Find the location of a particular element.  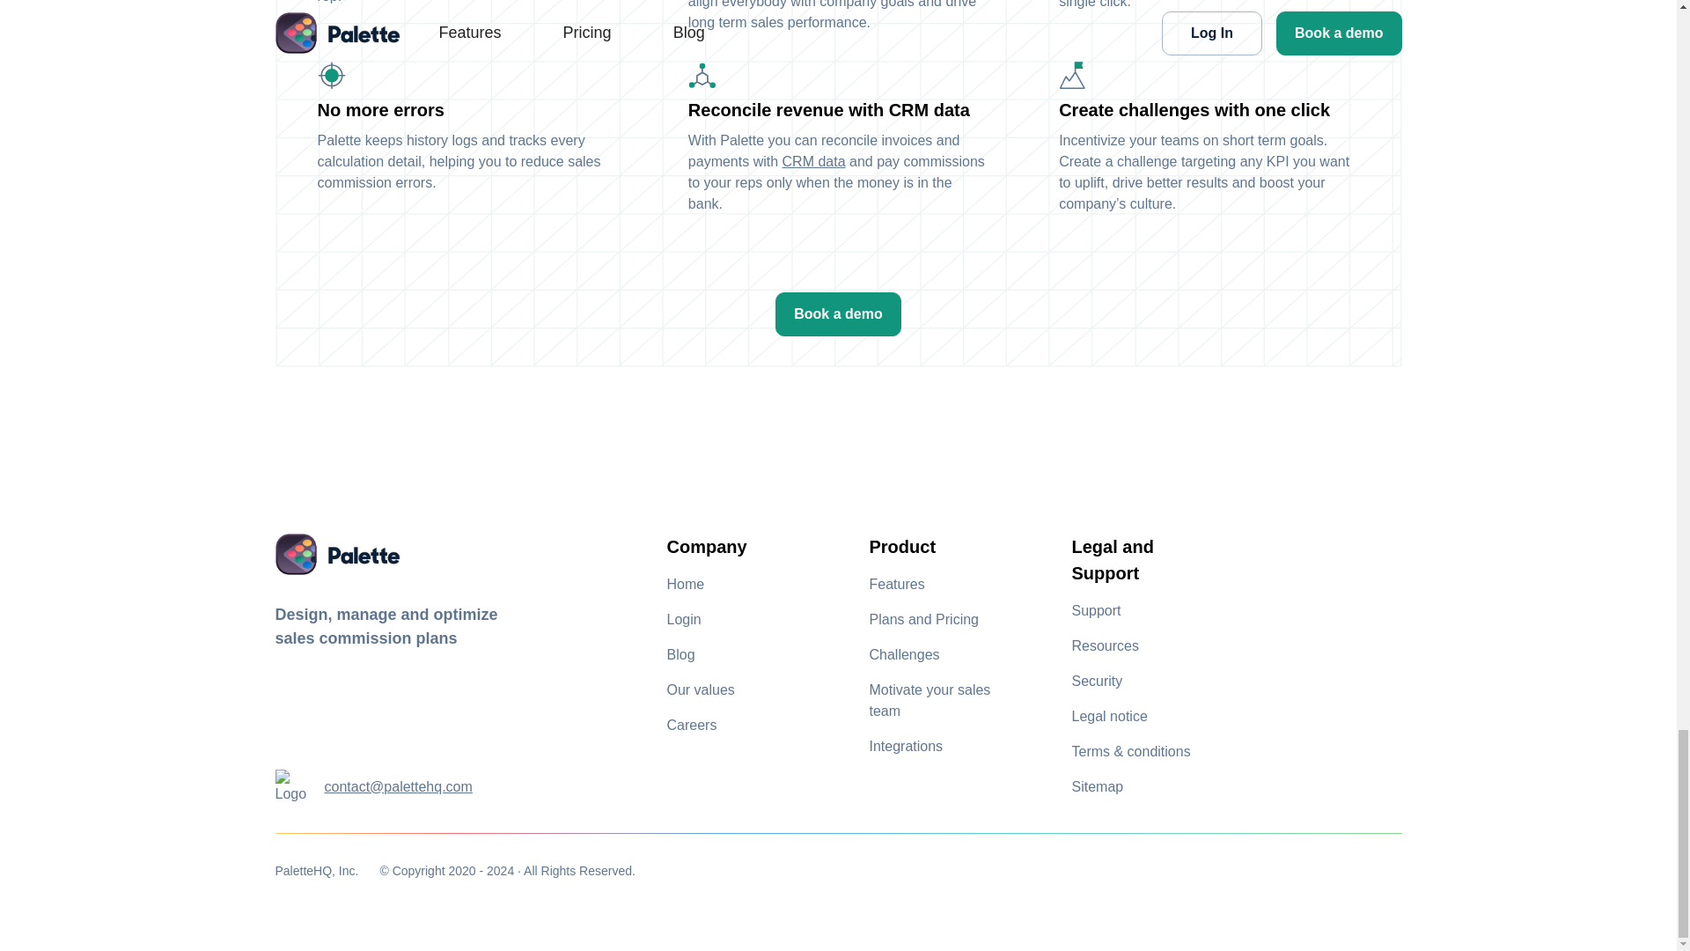

Challenges is located at coordinates (905, 654).